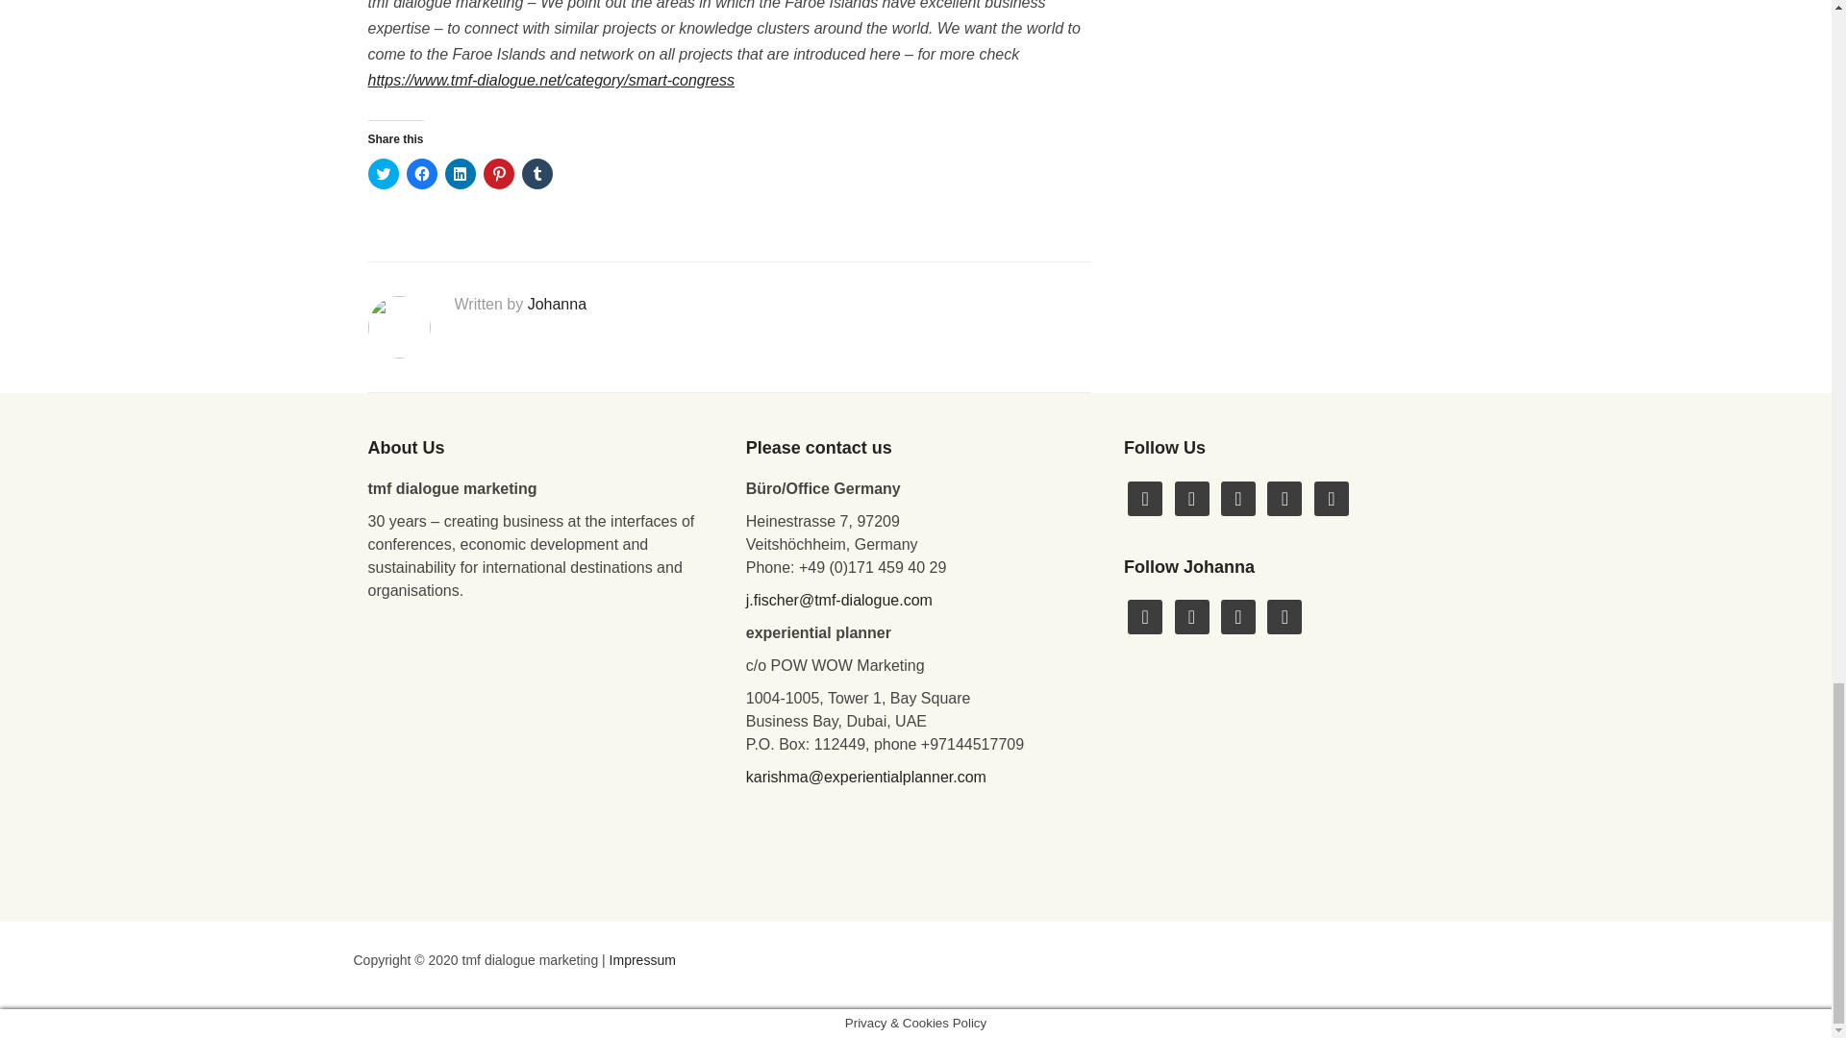  Describe the element at coordinates (1237, 496) in the screenshot. I see `instagram` at that location.